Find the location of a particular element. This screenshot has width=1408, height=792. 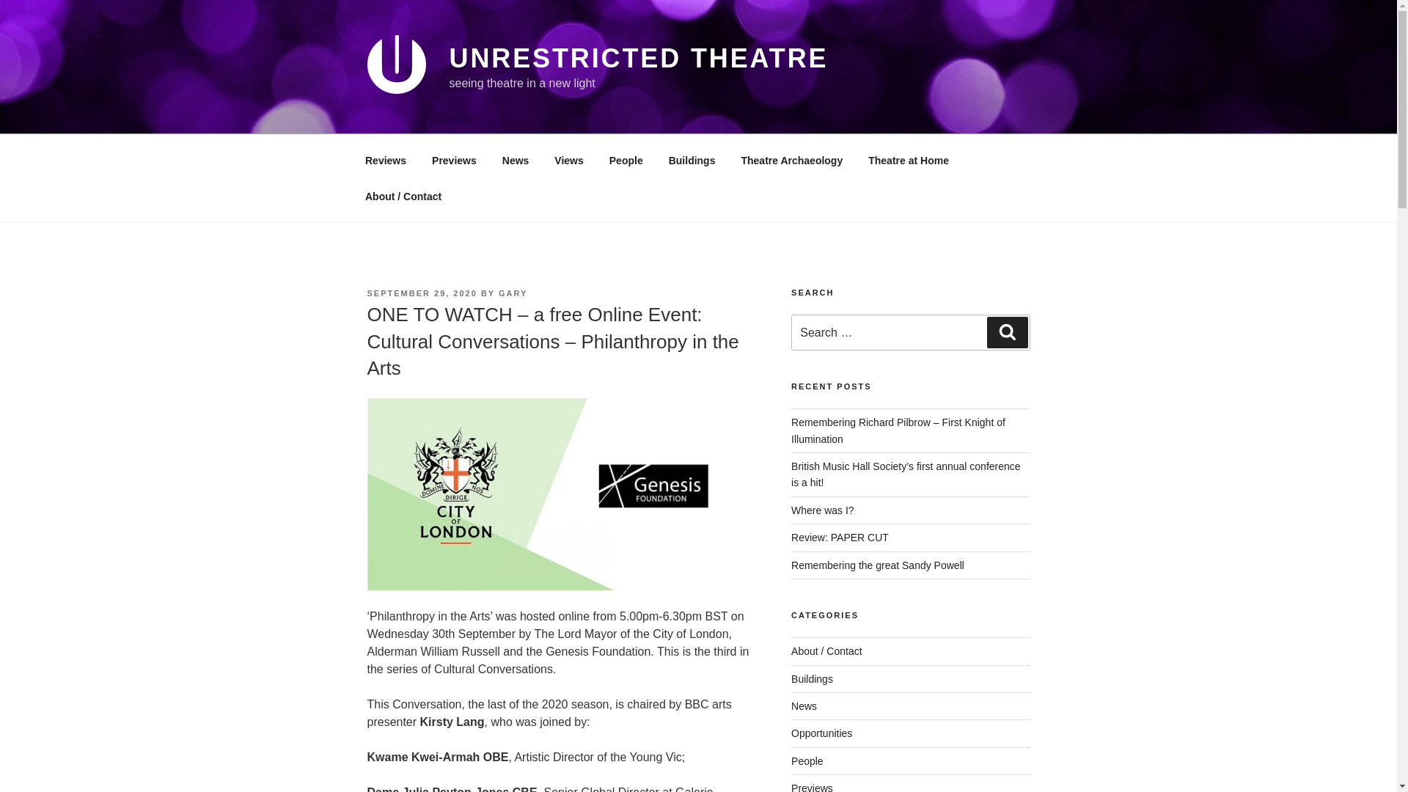

News is located at coordinates (515, 160).